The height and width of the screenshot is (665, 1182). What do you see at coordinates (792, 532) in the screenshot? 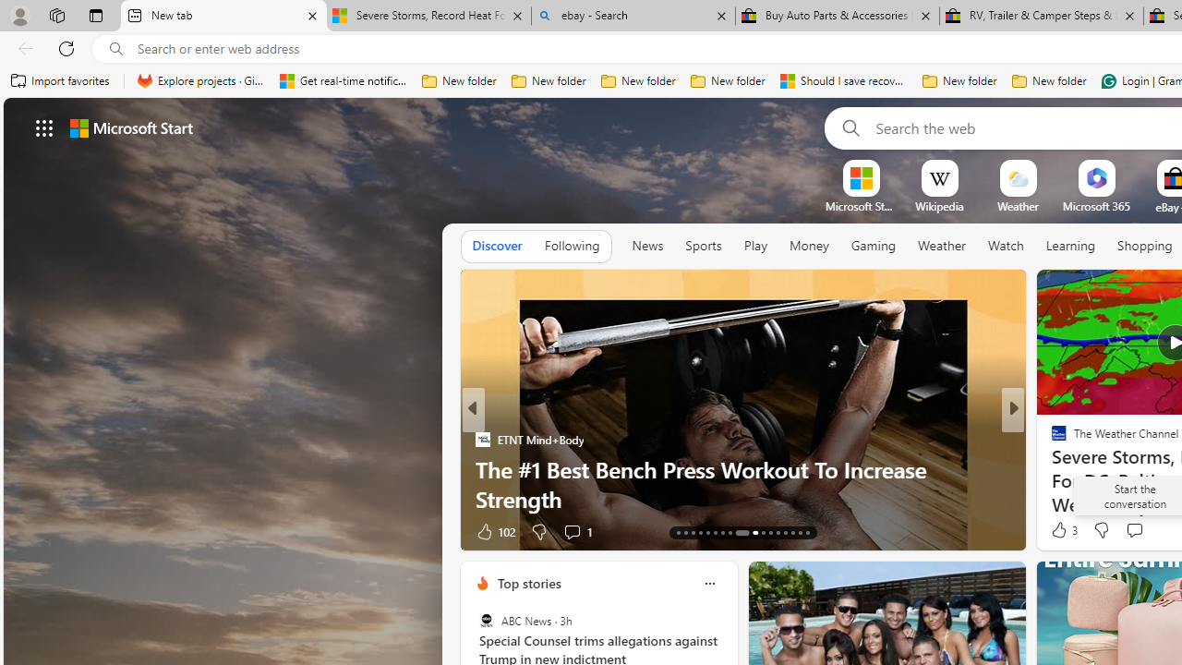
I see `AutomationID: tab-27` at bounding box center [792, 532].